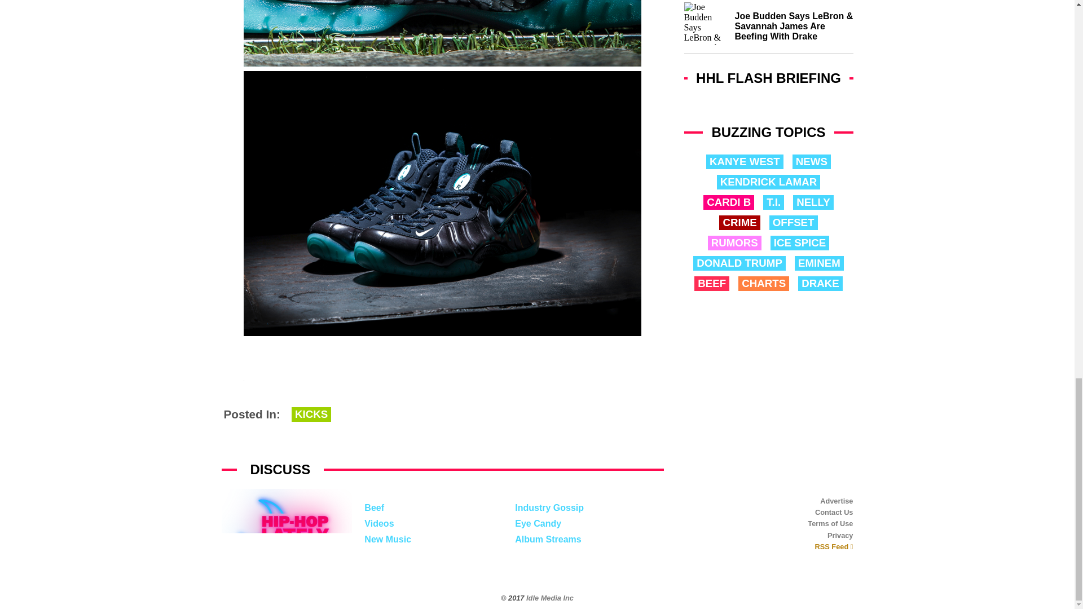 The image size is (1083, 609). What do you see at coordinates (800, 242) in the screenshot?
I see `ICE SPICE` at bounding box center [800, 242].